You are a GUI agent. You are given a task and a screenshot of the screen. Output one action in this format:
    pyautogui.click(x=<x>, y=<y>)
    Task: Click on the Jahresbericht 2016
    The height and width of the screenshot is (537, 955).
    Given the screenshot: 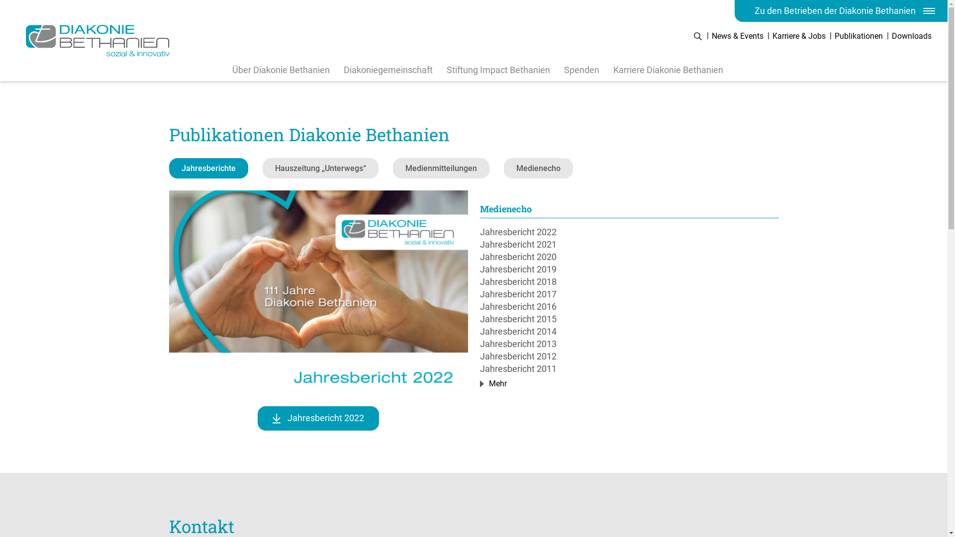 What is the action you would take?
    pyautogui.click(x=629, y=306)
    